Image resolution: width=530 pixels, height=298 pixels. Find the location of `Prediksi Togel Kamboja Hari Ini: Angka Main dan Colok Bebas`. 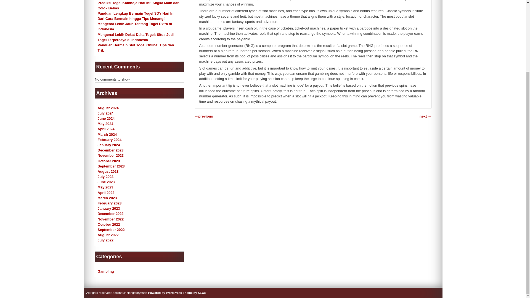

Prediksi Togel Kamboja Hari Ini: Angka Main dan Colok Bebas is located at coordinates (139, 5).